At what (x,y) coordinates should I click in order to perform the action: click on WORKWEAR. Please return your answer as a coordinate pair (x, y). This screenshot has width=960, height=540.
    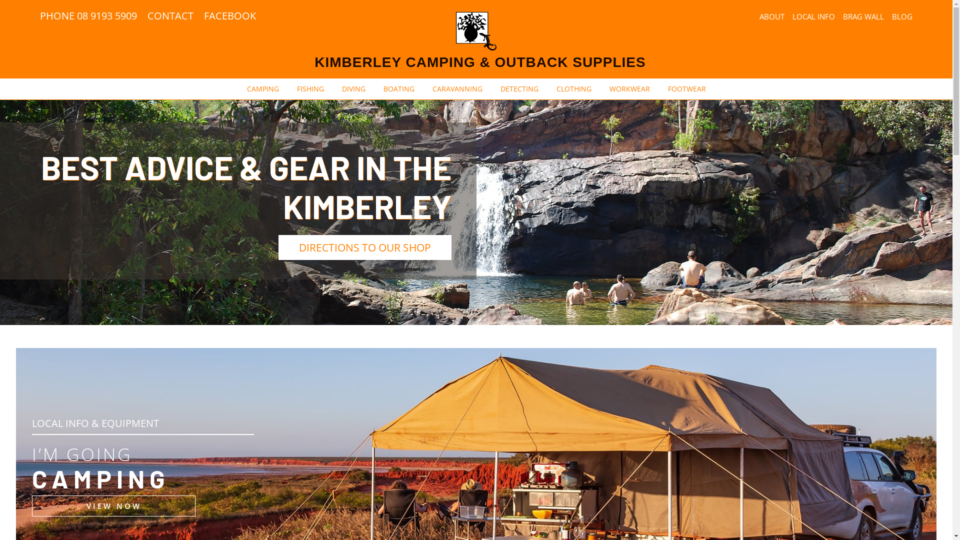
    Looking at the image, I should click on (629, 89).